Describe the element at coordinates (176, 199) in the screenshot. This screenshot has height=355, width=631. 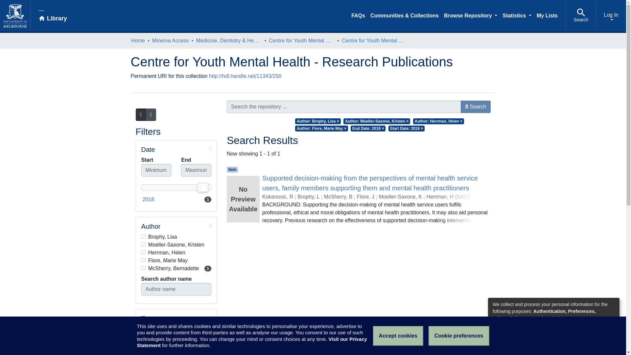
I see `Statistics` at that location.